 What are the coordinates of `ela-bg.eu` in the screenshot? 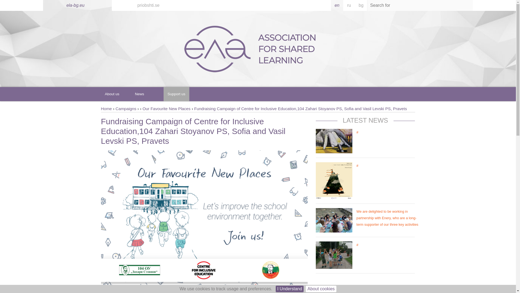 It's located at (75, 5).